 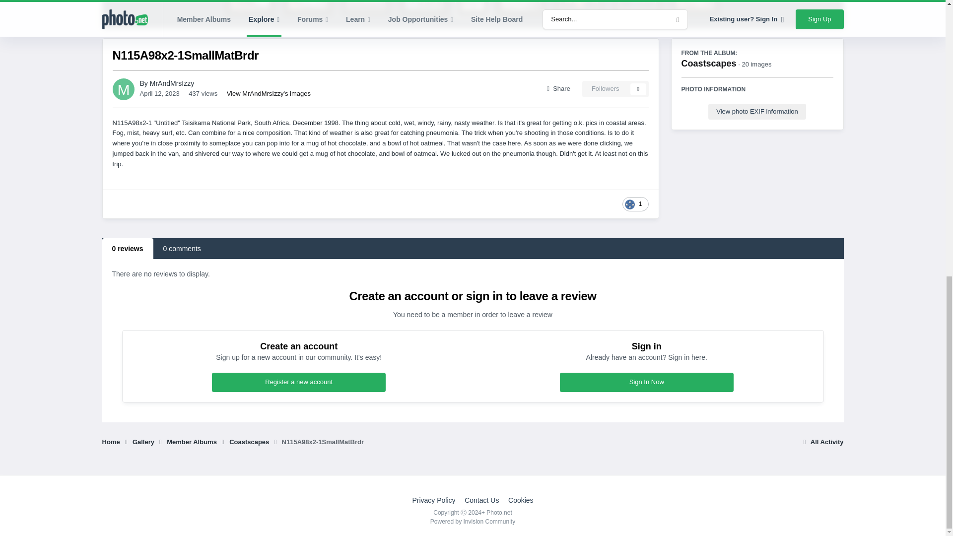 What do you see at coordinates (579, 8) in the screenshot?
I see `View the image N106B99x20A-1SmallMatBrdr` at bounding box center [579, 8].